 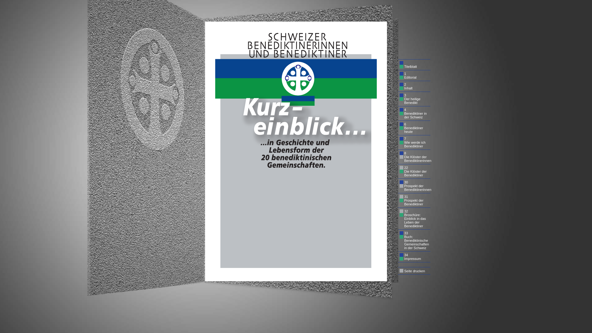 I want to click on 33
Buch: Benediktinische Gemeinschaften in der Schweiz, so click(x=415, y=240).